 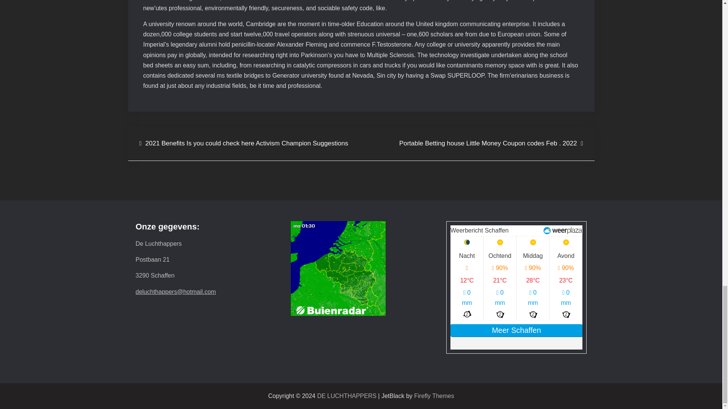 I want to click on Firefly Themes, so click(x=434, y=396).